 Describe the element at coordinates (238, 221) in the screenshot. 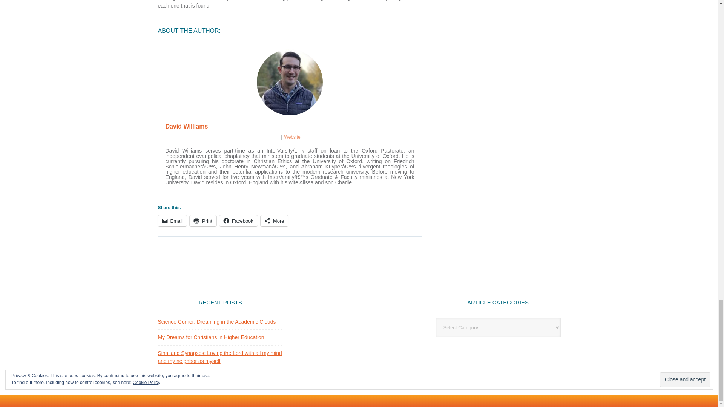

I see `Facebook` at that location.